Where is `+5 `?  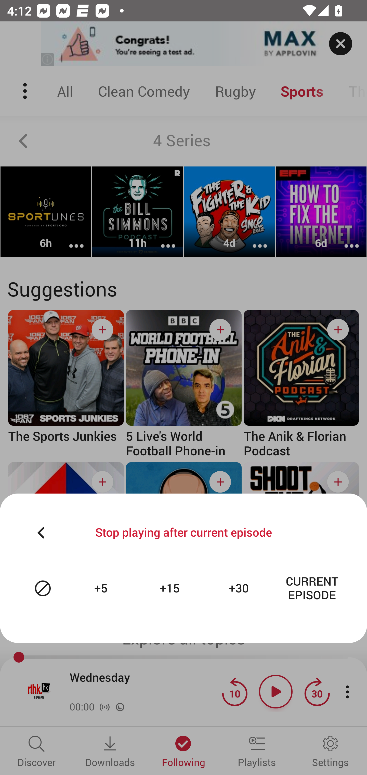
+5  is located at coordinates (102, 588).